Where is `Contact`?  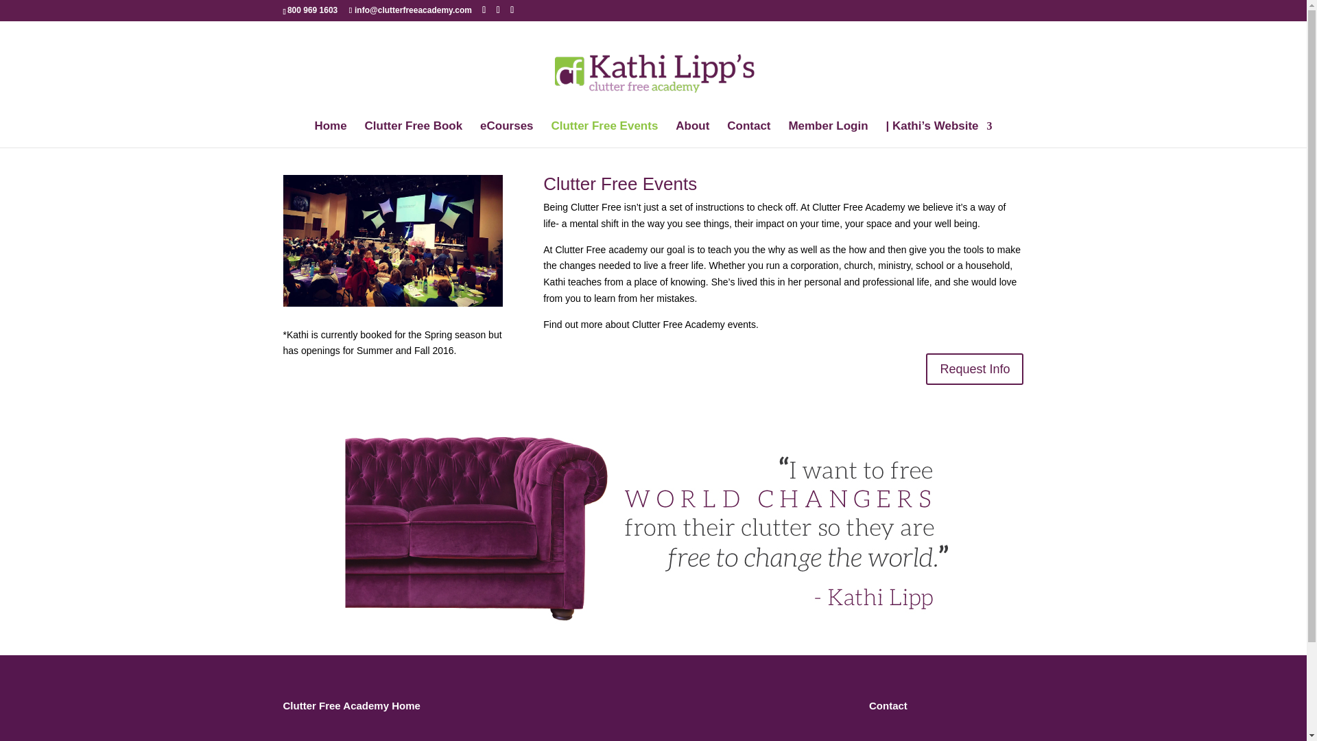
Contact is located at coordinates (888, 705).